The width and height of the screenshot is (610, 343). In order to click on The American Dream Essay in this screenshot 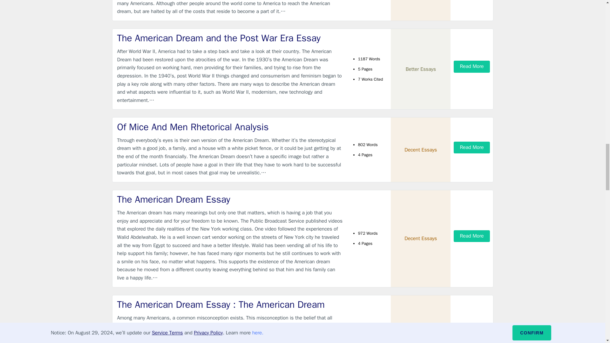, I will do `click(230, 199)`.